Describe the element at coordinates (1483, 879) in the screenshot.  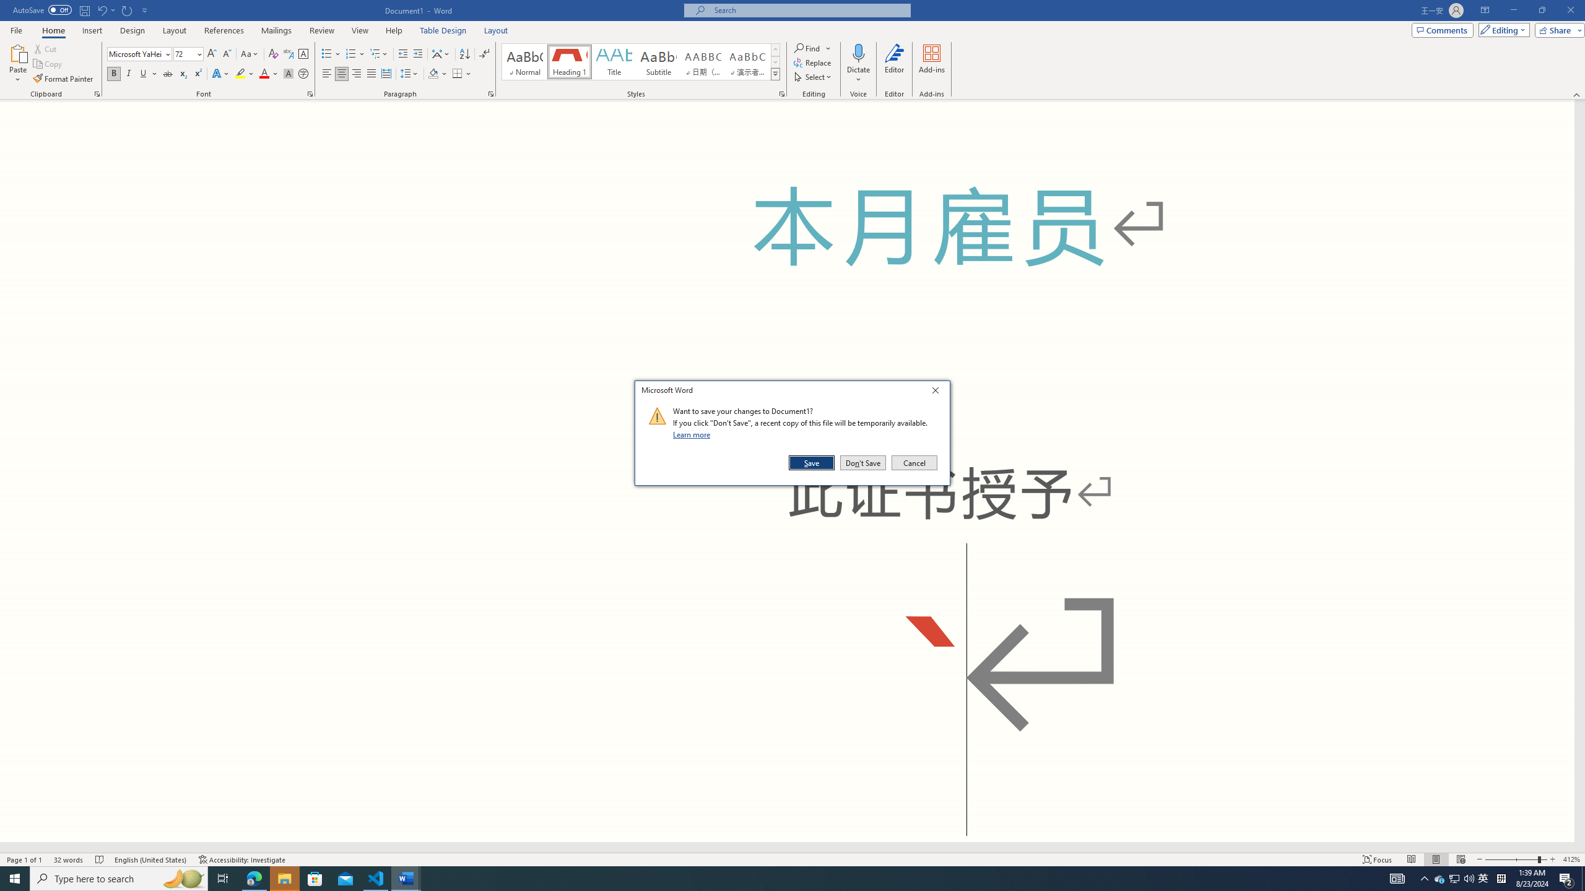
I see `Tray Input Indicator - Chinese (Simplified, China)` at that location.